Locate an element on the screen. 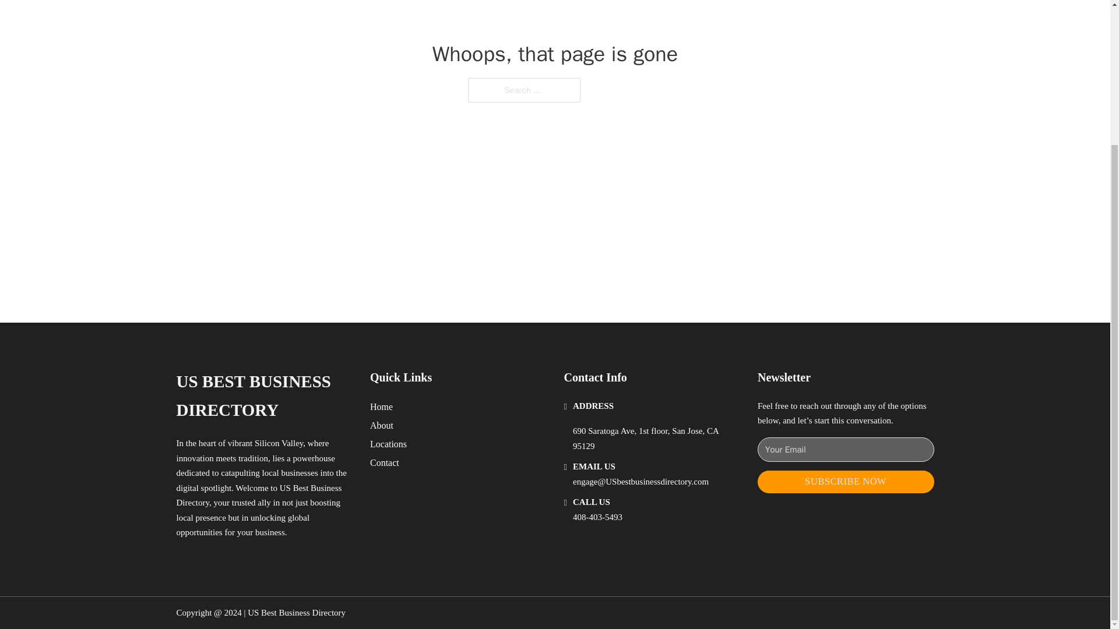  About is located at coordinates (382, 425).